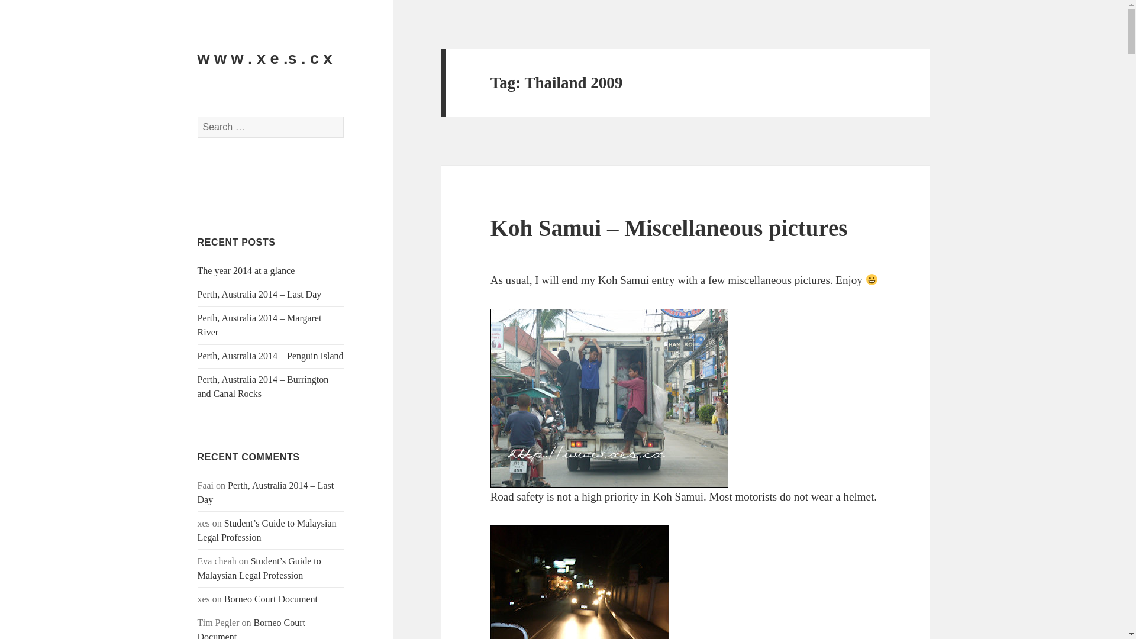 This screenshot has width=1136, height=639. I want to click on Borneo Court Document, so click(271, 599).